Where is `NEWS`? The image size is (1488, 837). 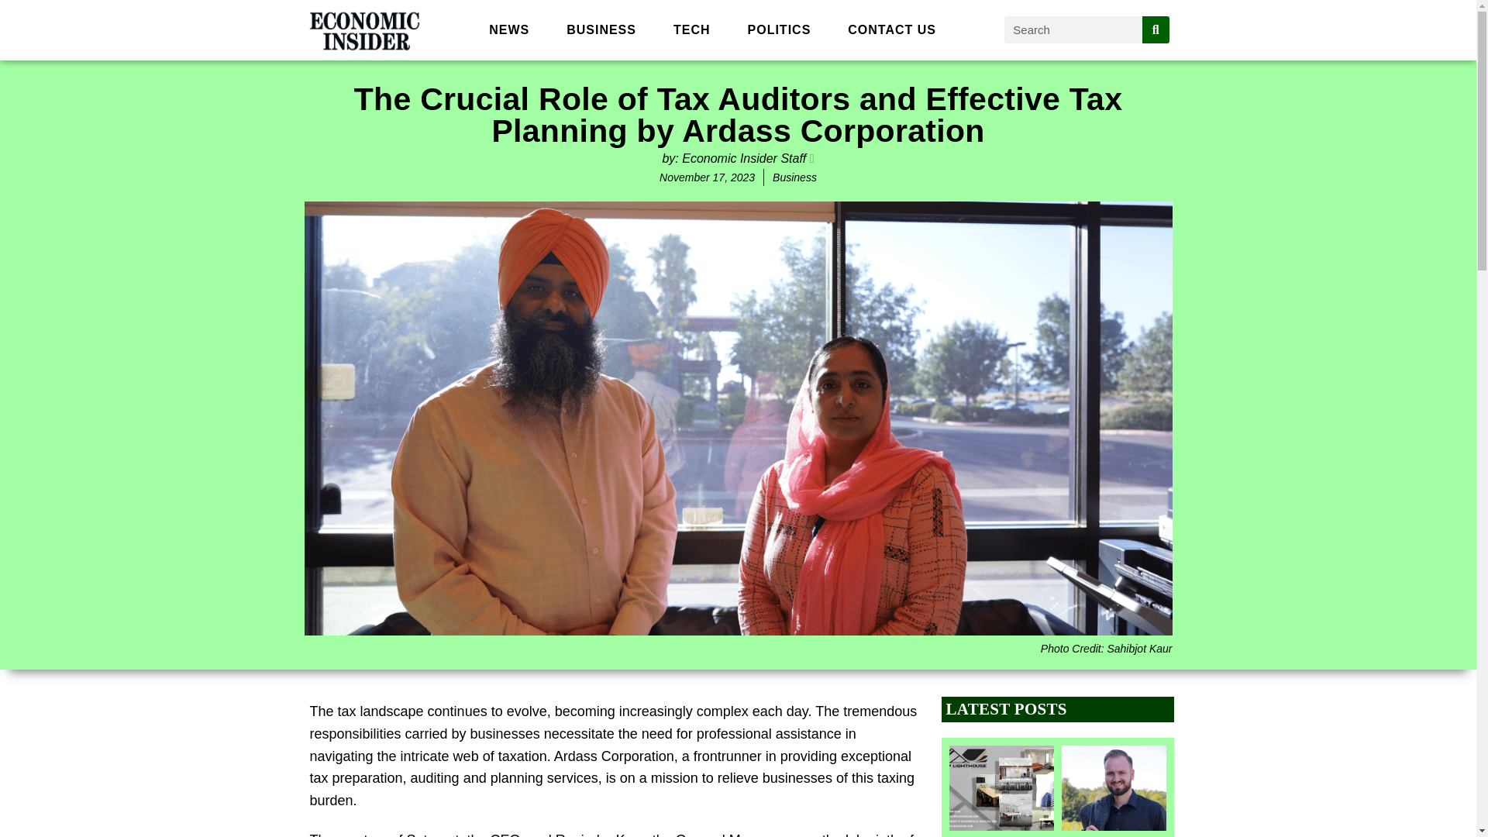 NEWS is located at coordinates (508, 29).